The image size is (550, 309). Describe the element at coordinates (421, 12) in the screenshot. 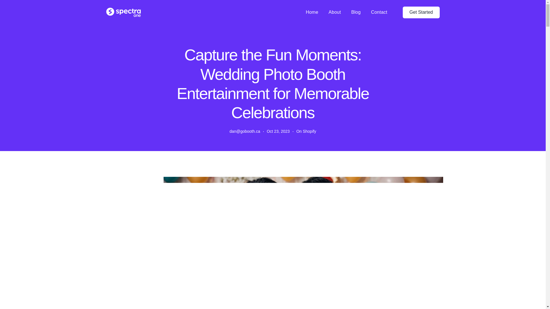

I see `Get Started` at that location.